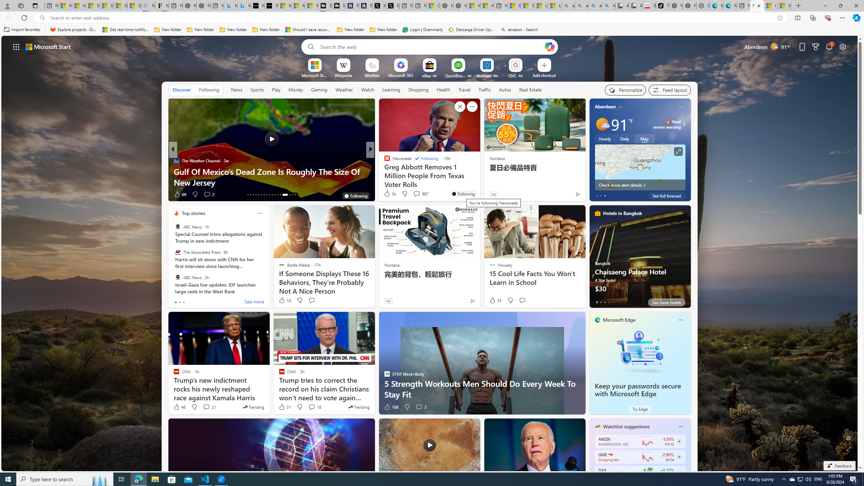 The width and height of the screenshot is (864, 486). What do you see at coordinates (668, 122) in the screenshot?
I see `Heat - Severe` at bounding box center [668, 122].